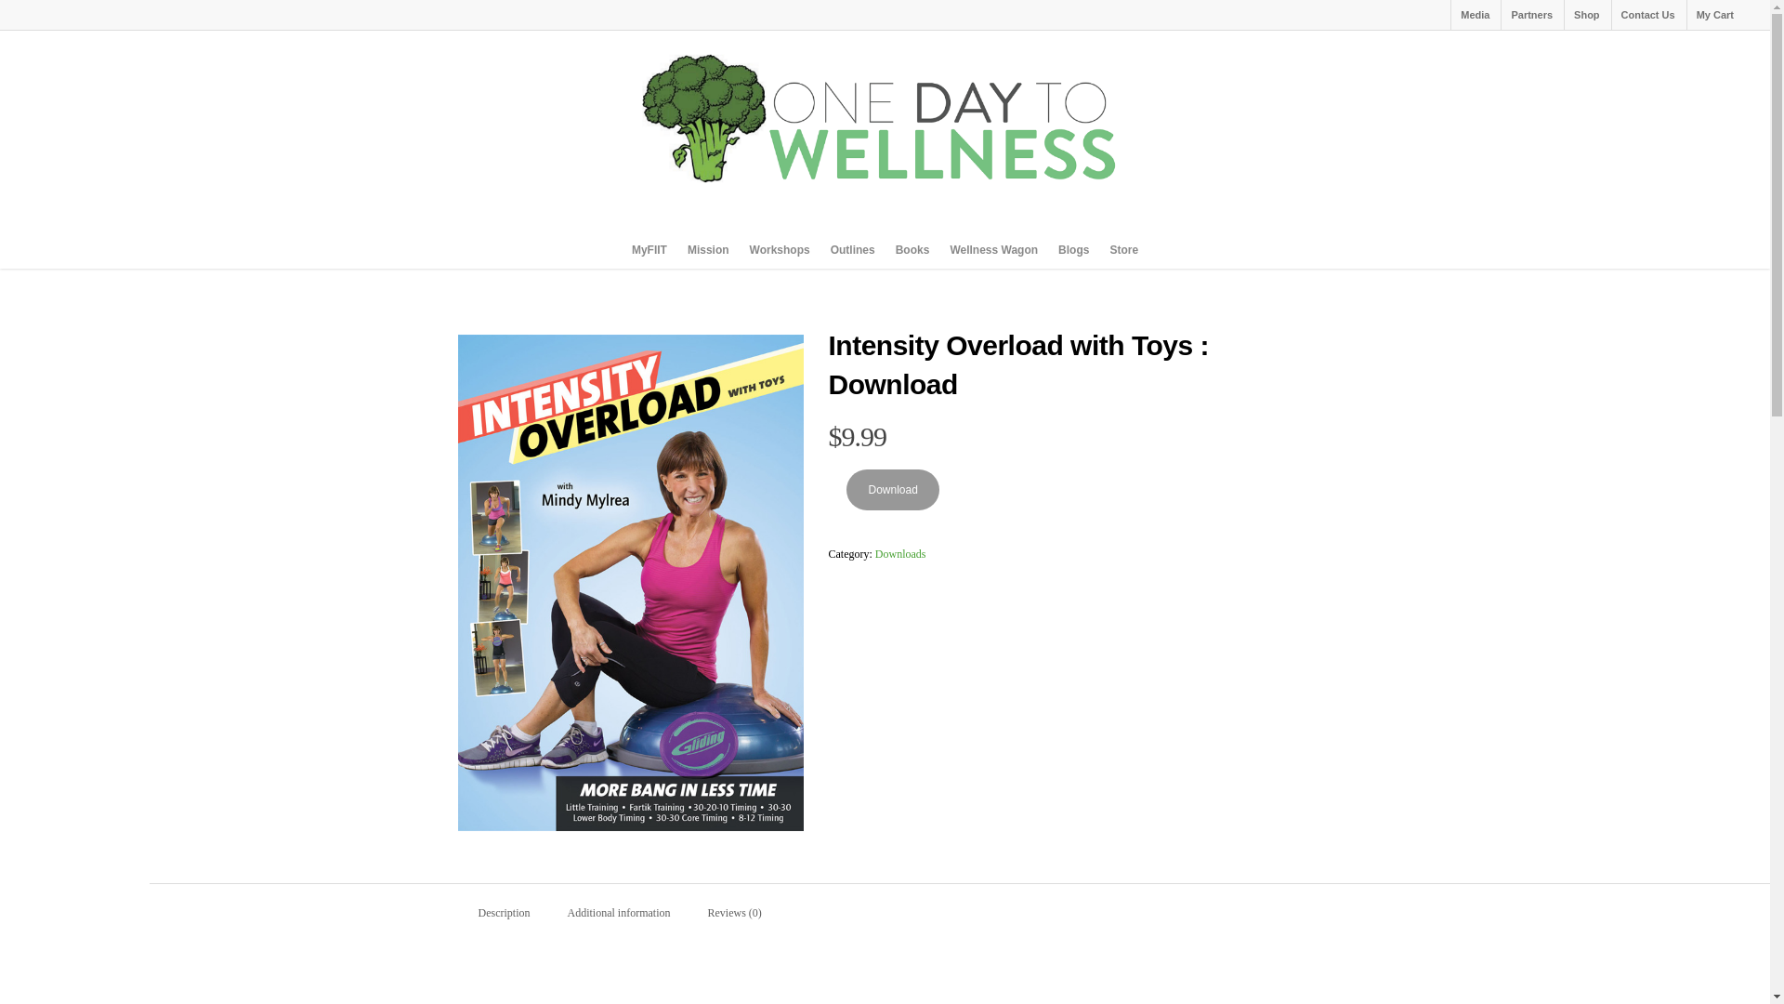  What do you see at coordinates (1713, 15) in the screenshot?
I see `My Cart` at bounding box center [1713, 15].